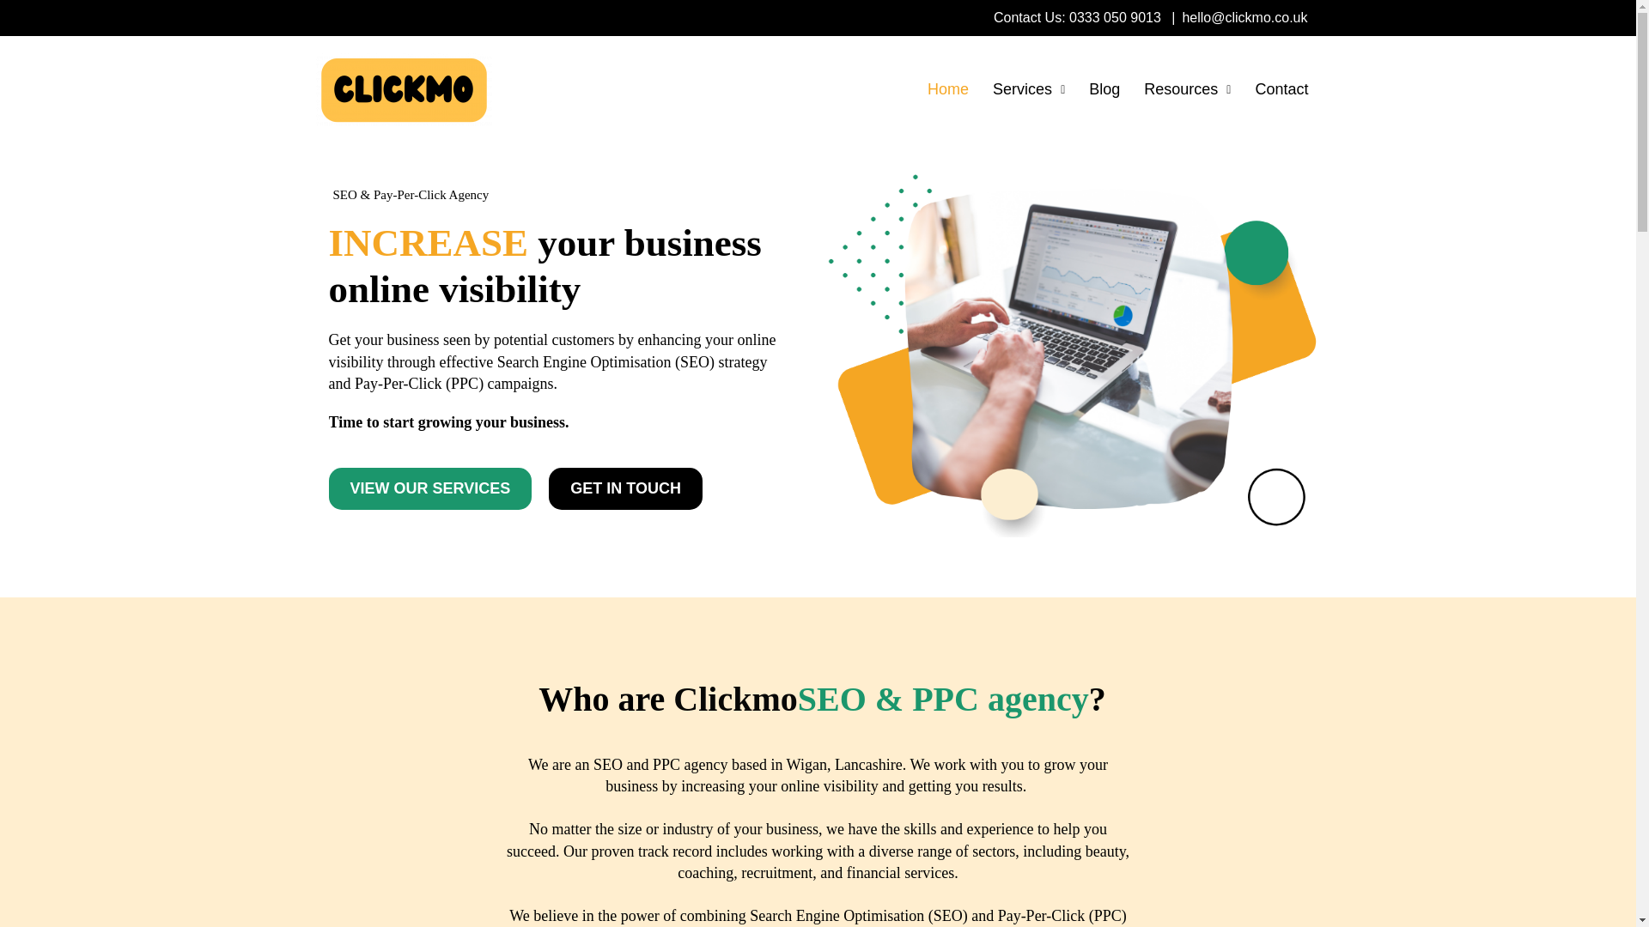  What do you see at coordinates (429, 489) in the screenshot?
I see `VIEW OUR SERVICES` at bounding box center [429, 489].